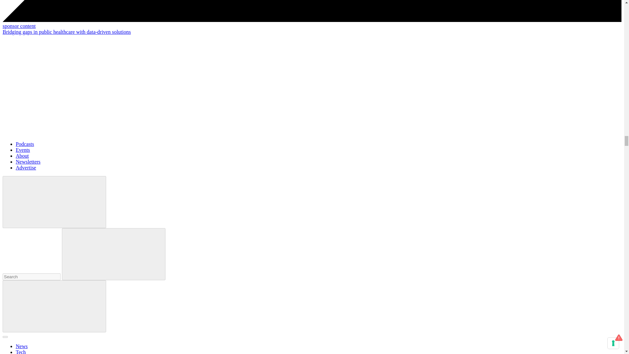 This screenshot has height=354, width=629. Describe the element at coordinates (22, 155) in the screenshot. I see `About` at that location.